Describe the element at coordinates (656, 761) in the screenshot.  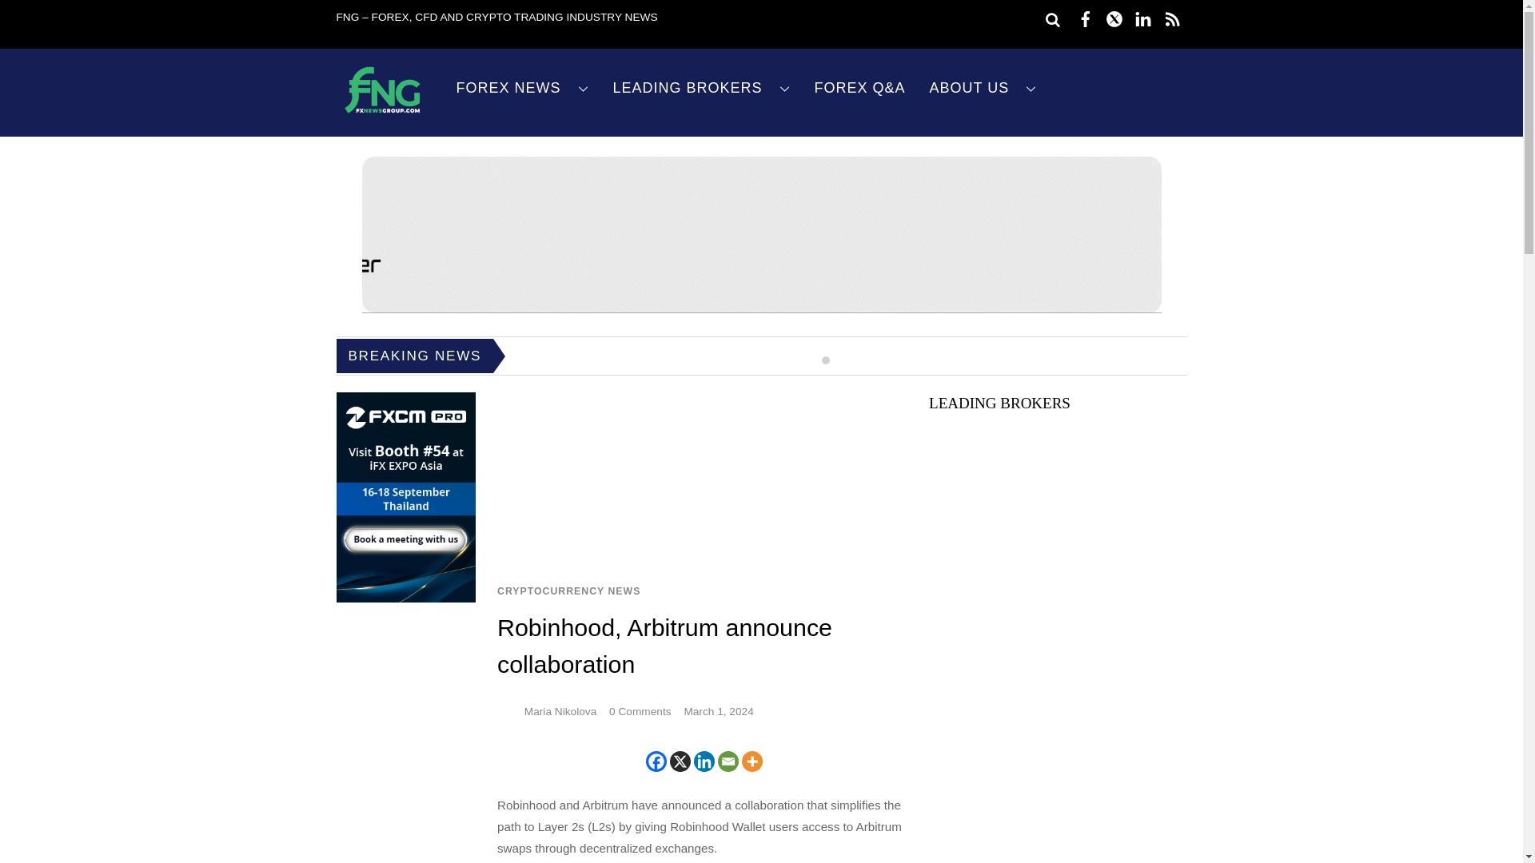
I see `Facebook` at that location.